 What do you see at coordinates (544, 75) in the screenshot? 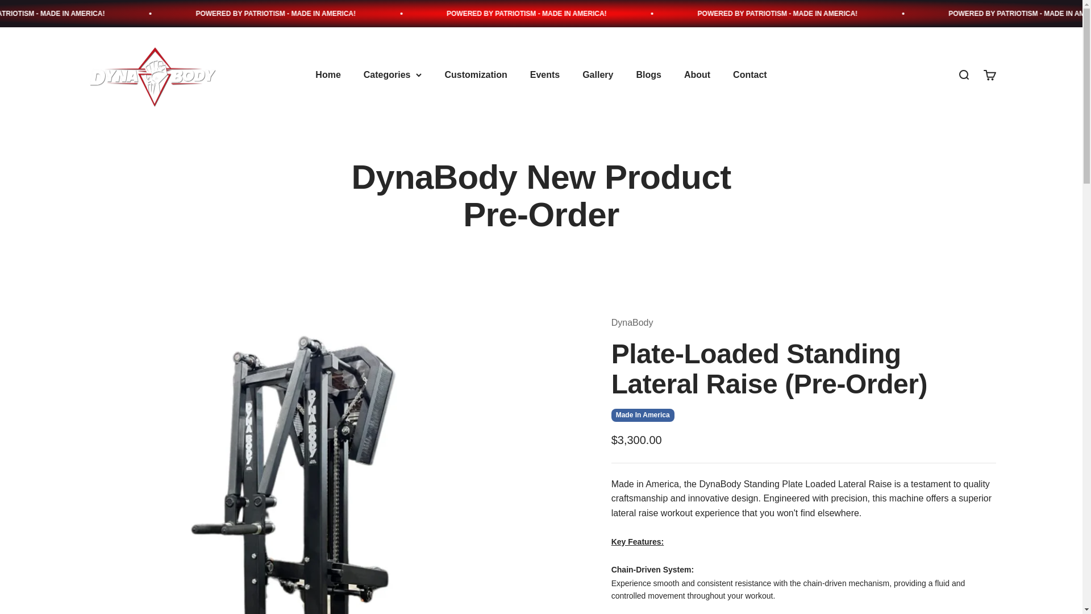
I see `Events` at bounding box center [544, 75].